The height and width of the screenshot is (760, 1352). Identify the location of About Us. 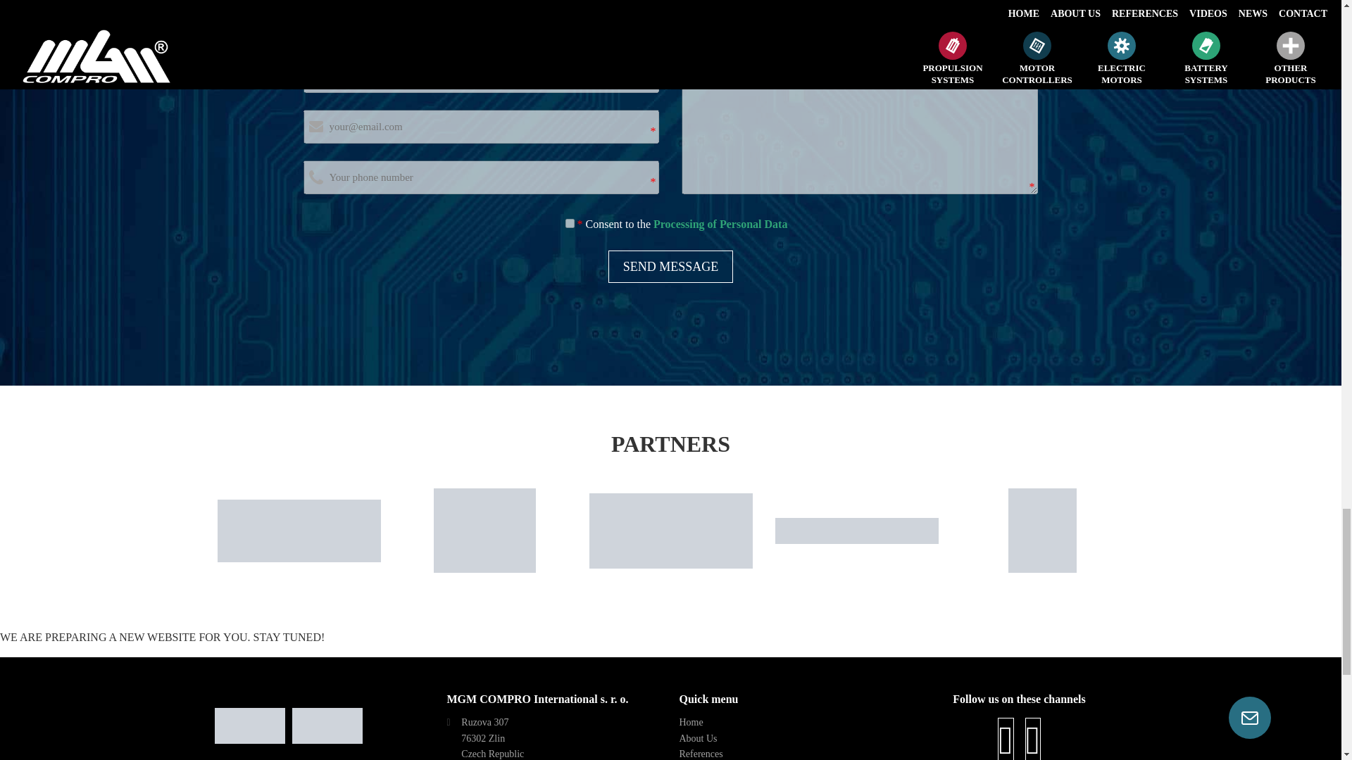
(697, 739).